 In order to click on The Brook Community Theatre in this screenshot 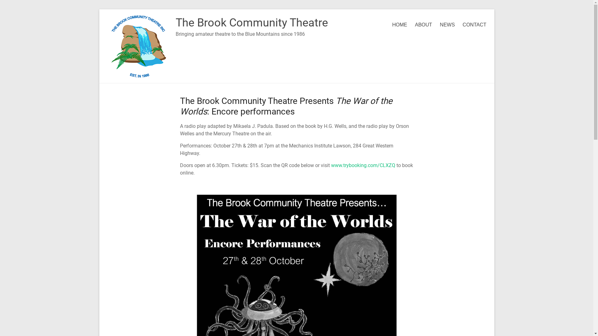, I will do `click(252, 23)`.